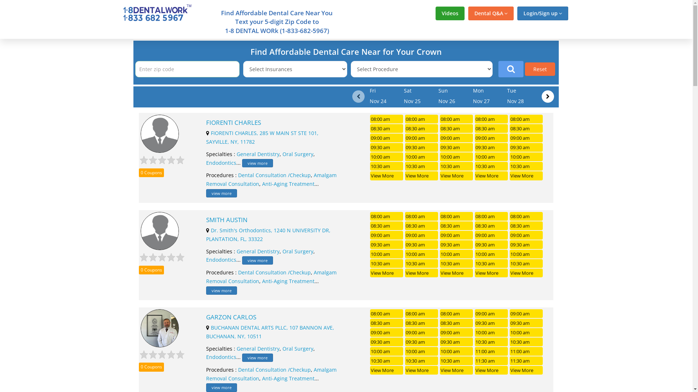 The width and height of the screenshot is (698, 392). What do you see at coordinates (422, 273) in the screenshot?
I see `View More` at bounding box center [422, 273].